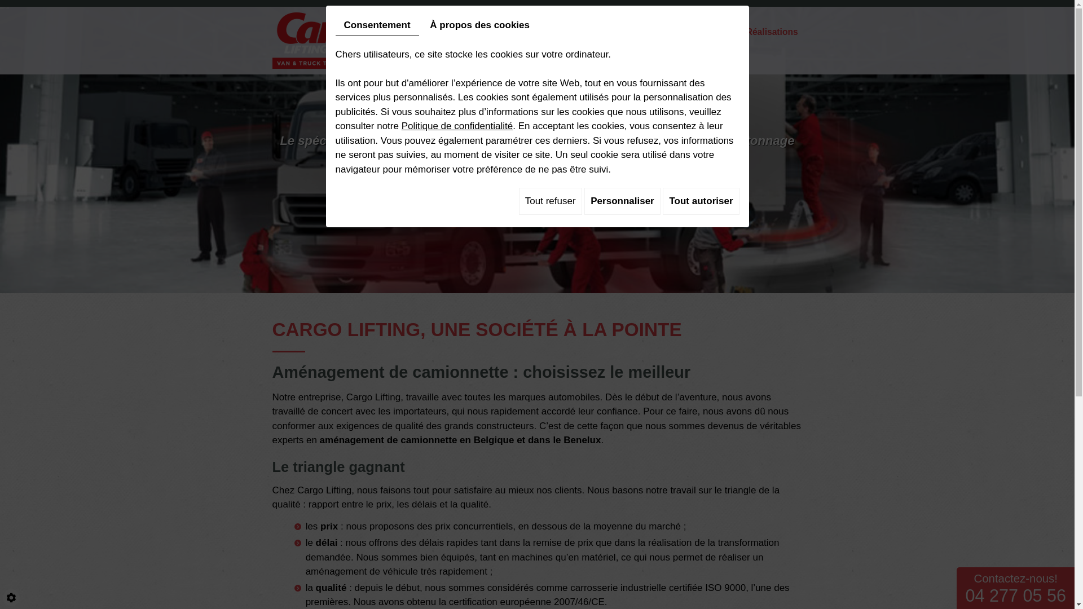  Describe the element at coordinates (622, 201) in the screenshot. I see `Personnaliser` at that location.